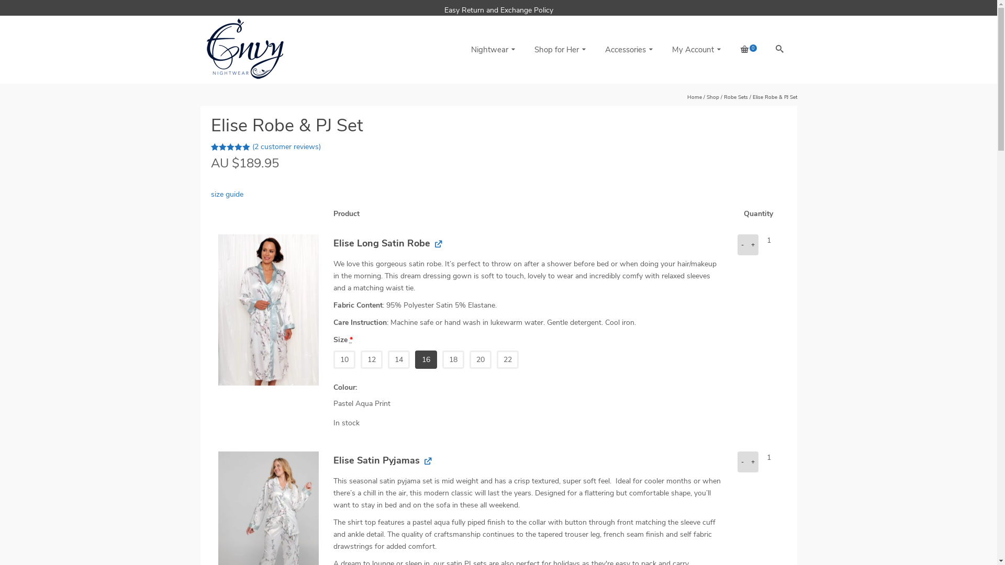 This screenshot has width=1005, height=565. What do you see at coordinates (713, 97) in the screenshot?
I see `Shop` at bounding box center [713, 97].